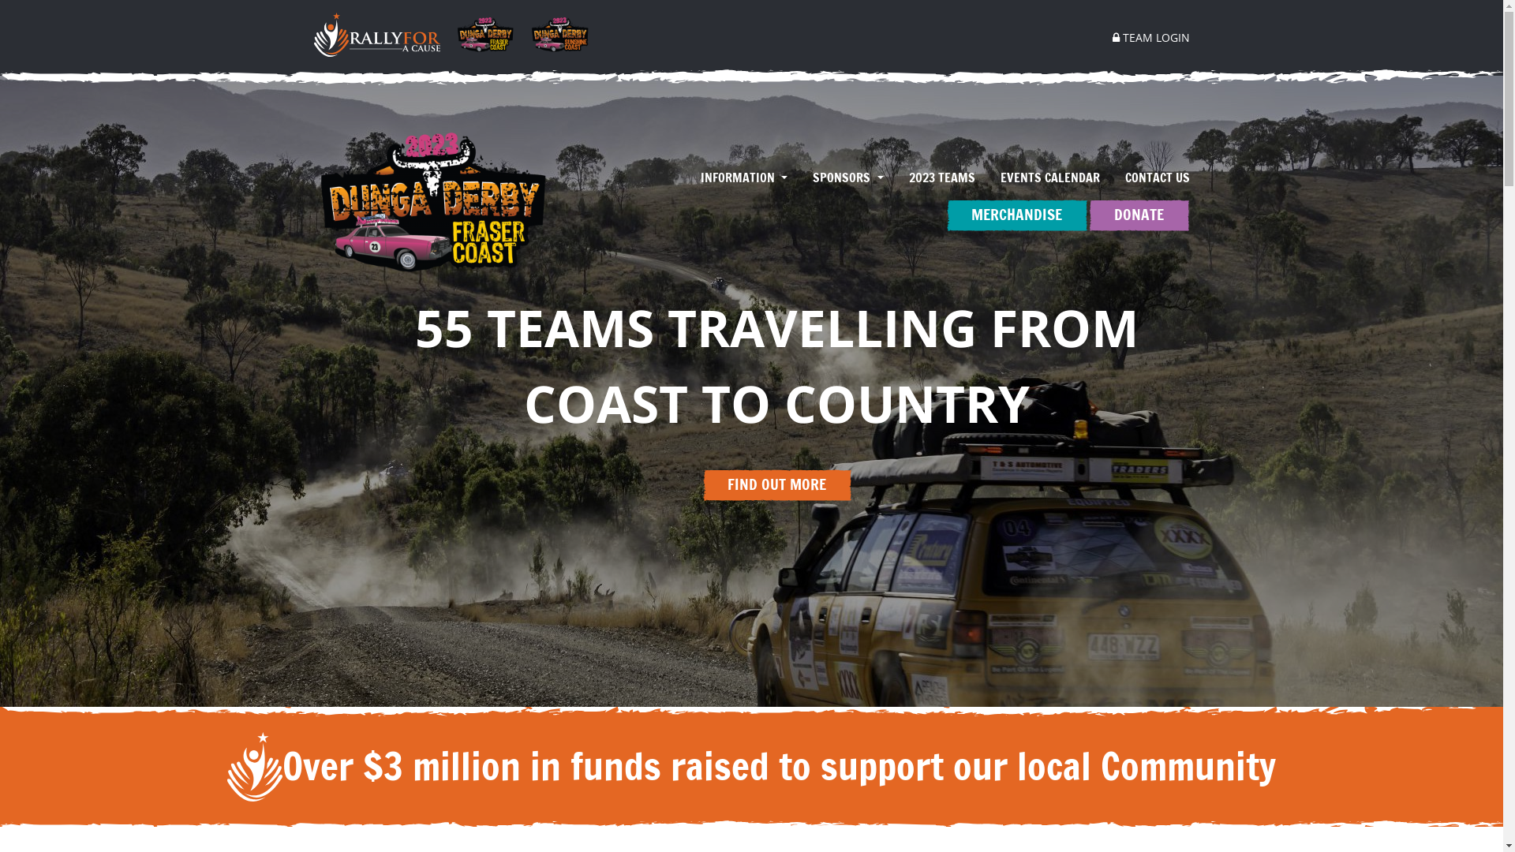 The height and width of the screenshot is (852, 1515). I want to click on FIND OUT MORE, so click(776, 484).